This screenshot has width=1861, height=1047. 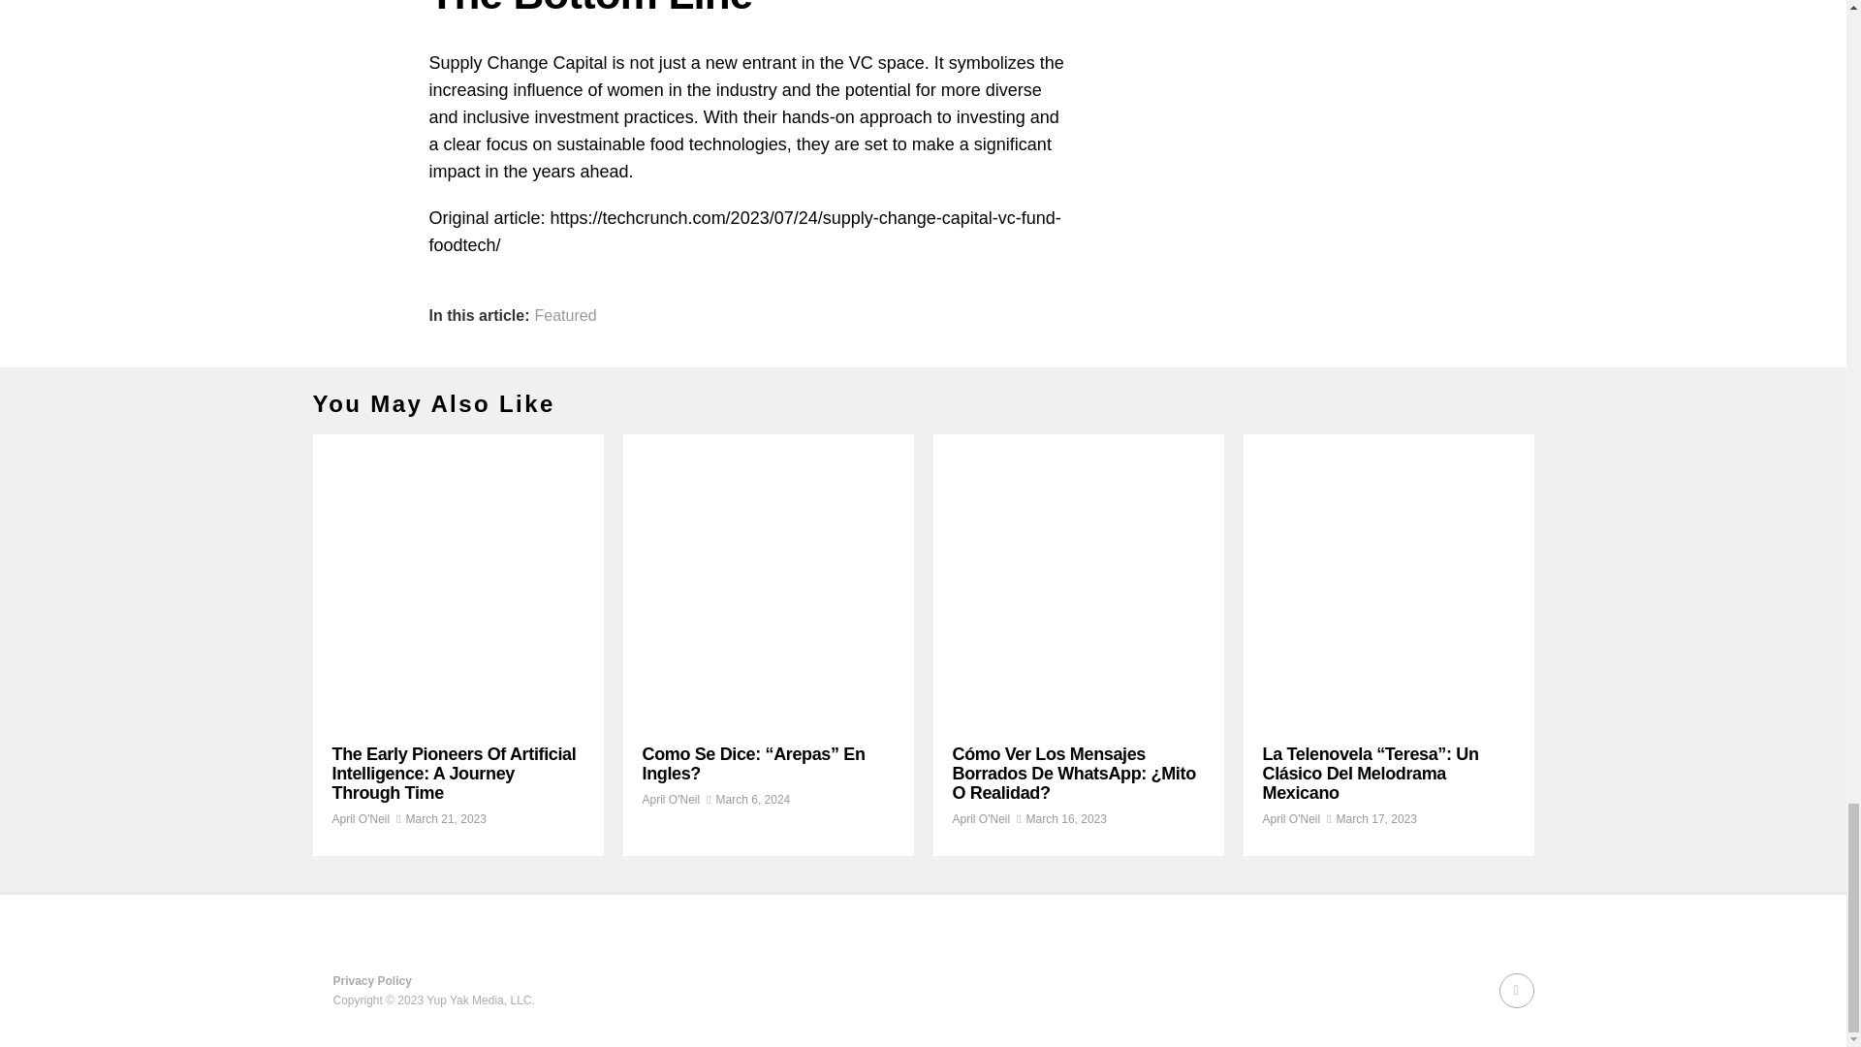 What do you see at coordinates (671, 799) in the screenshot?
I see `Posts by April O'Neil` at bounding box center [671, 799].